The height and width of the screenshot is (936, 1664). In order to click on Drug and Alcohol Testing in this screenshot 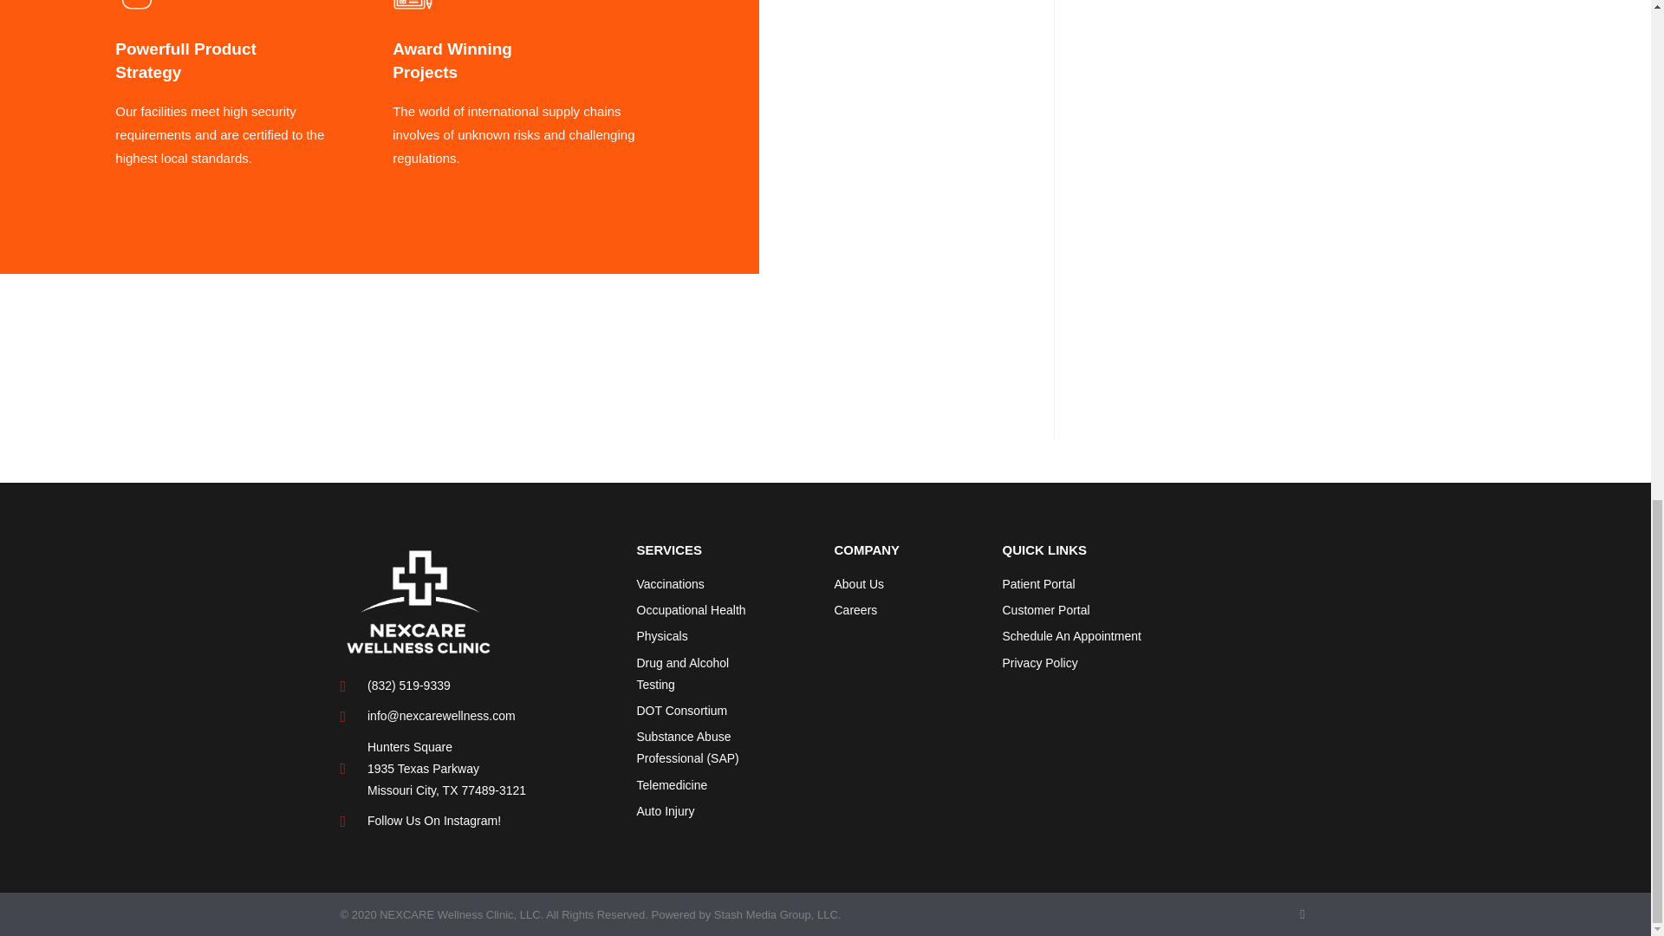, I will do `click(701, 674)`.